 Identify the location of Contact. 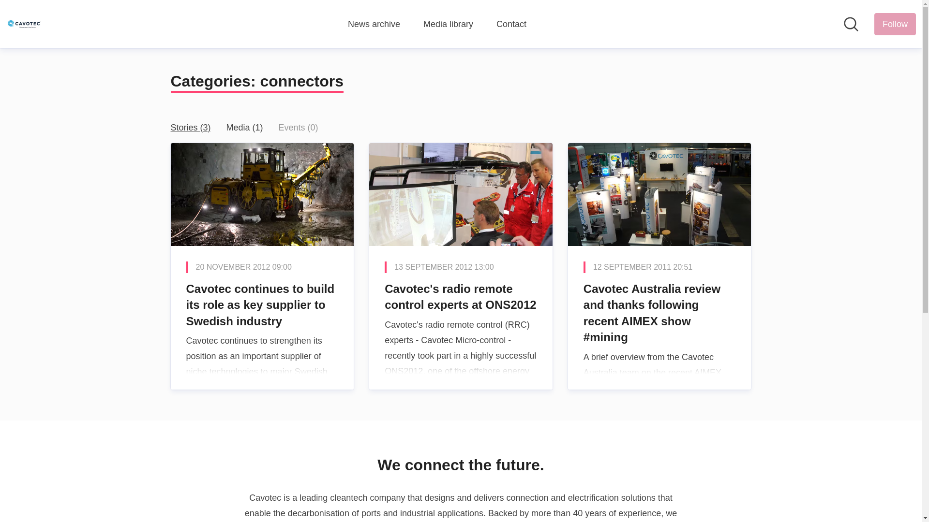
(511, 24).